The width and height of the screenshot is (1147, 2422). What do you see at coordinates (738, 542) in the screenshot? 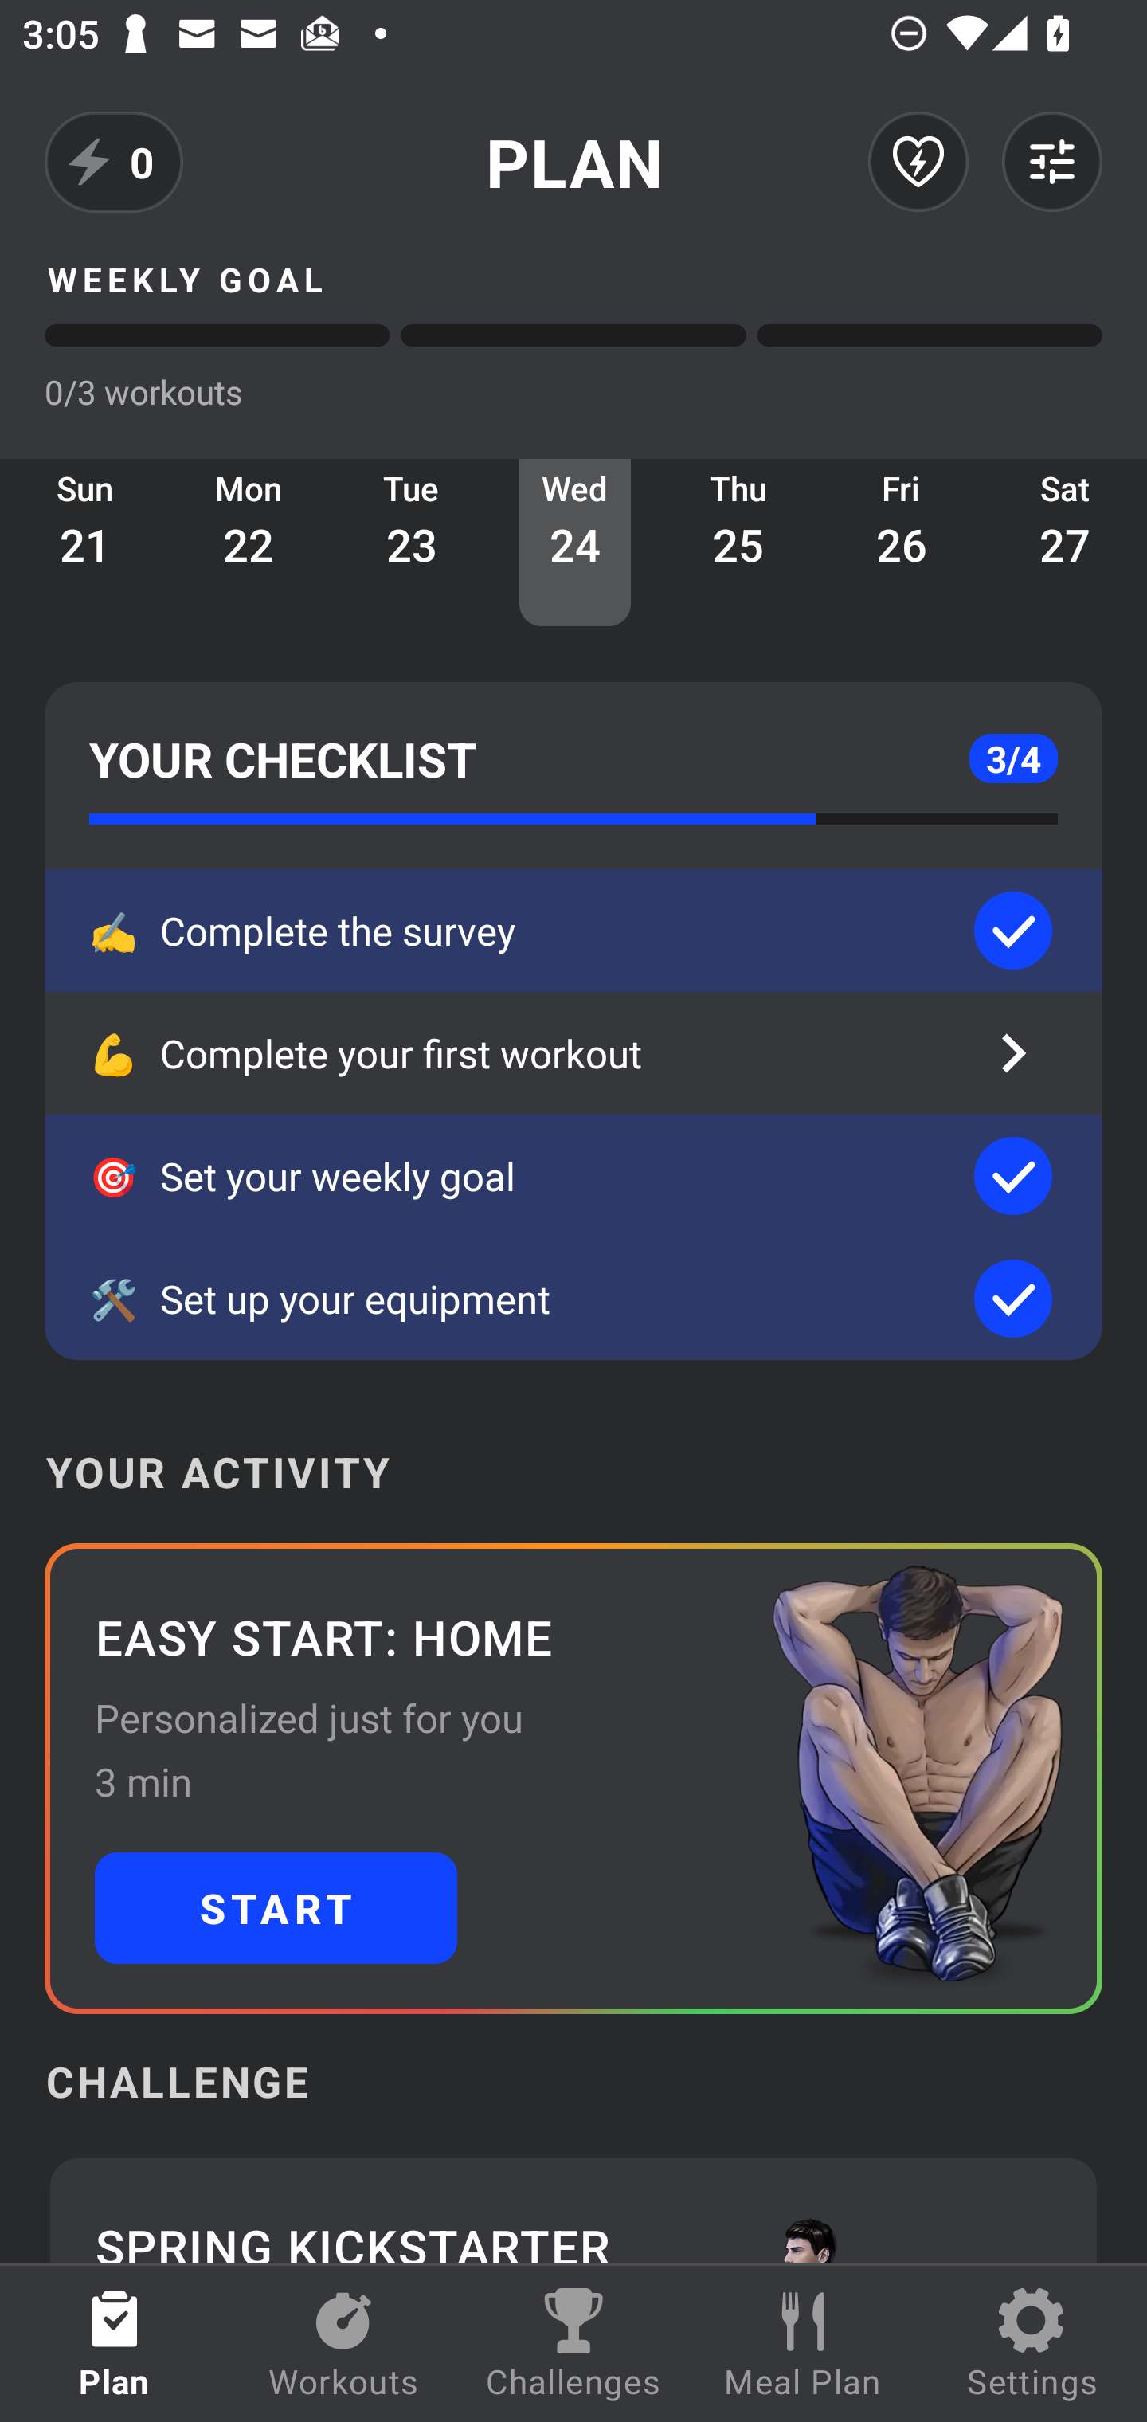
I see `Thu 25` at bounding box center [738, 542].